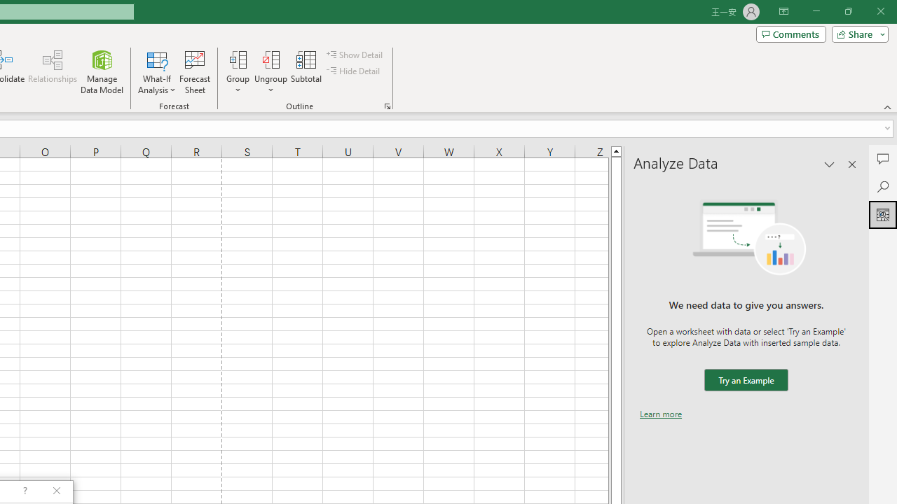  I want to click on Group and Outline Settings, so click(387, 106).